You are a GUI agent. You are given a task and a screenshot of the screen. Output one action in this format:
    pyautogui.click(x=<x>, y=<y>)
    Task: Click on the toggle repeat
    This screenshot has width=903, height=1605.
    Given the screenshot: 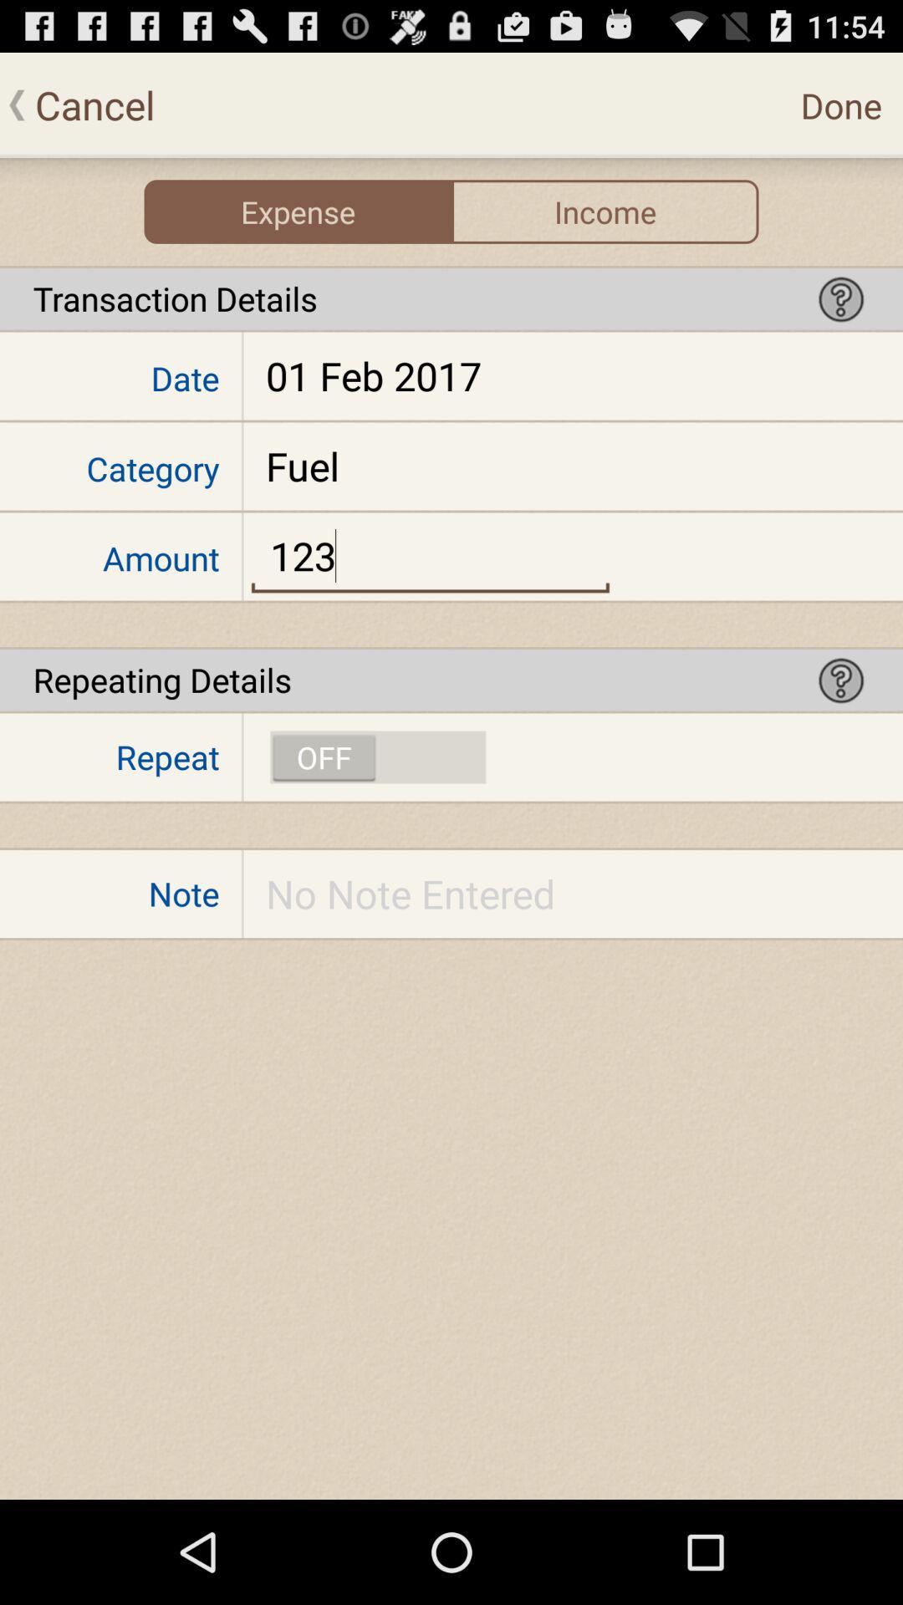 What is the action you would take?
    pyautogui.click(x=378, y=757)
    